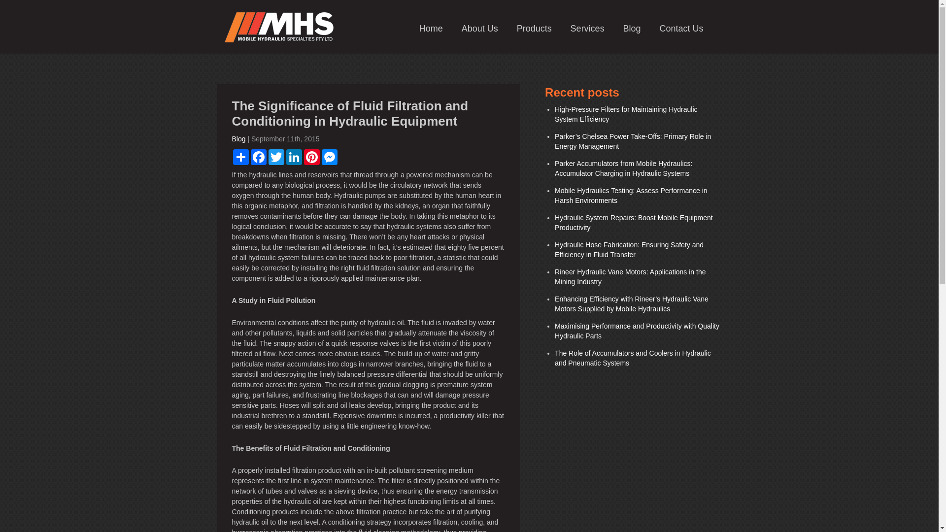 This screenshot has height=532, width=946. Describe the element at coordinates (311, 157) in the screenshot. I see `Pinterest` at that location.